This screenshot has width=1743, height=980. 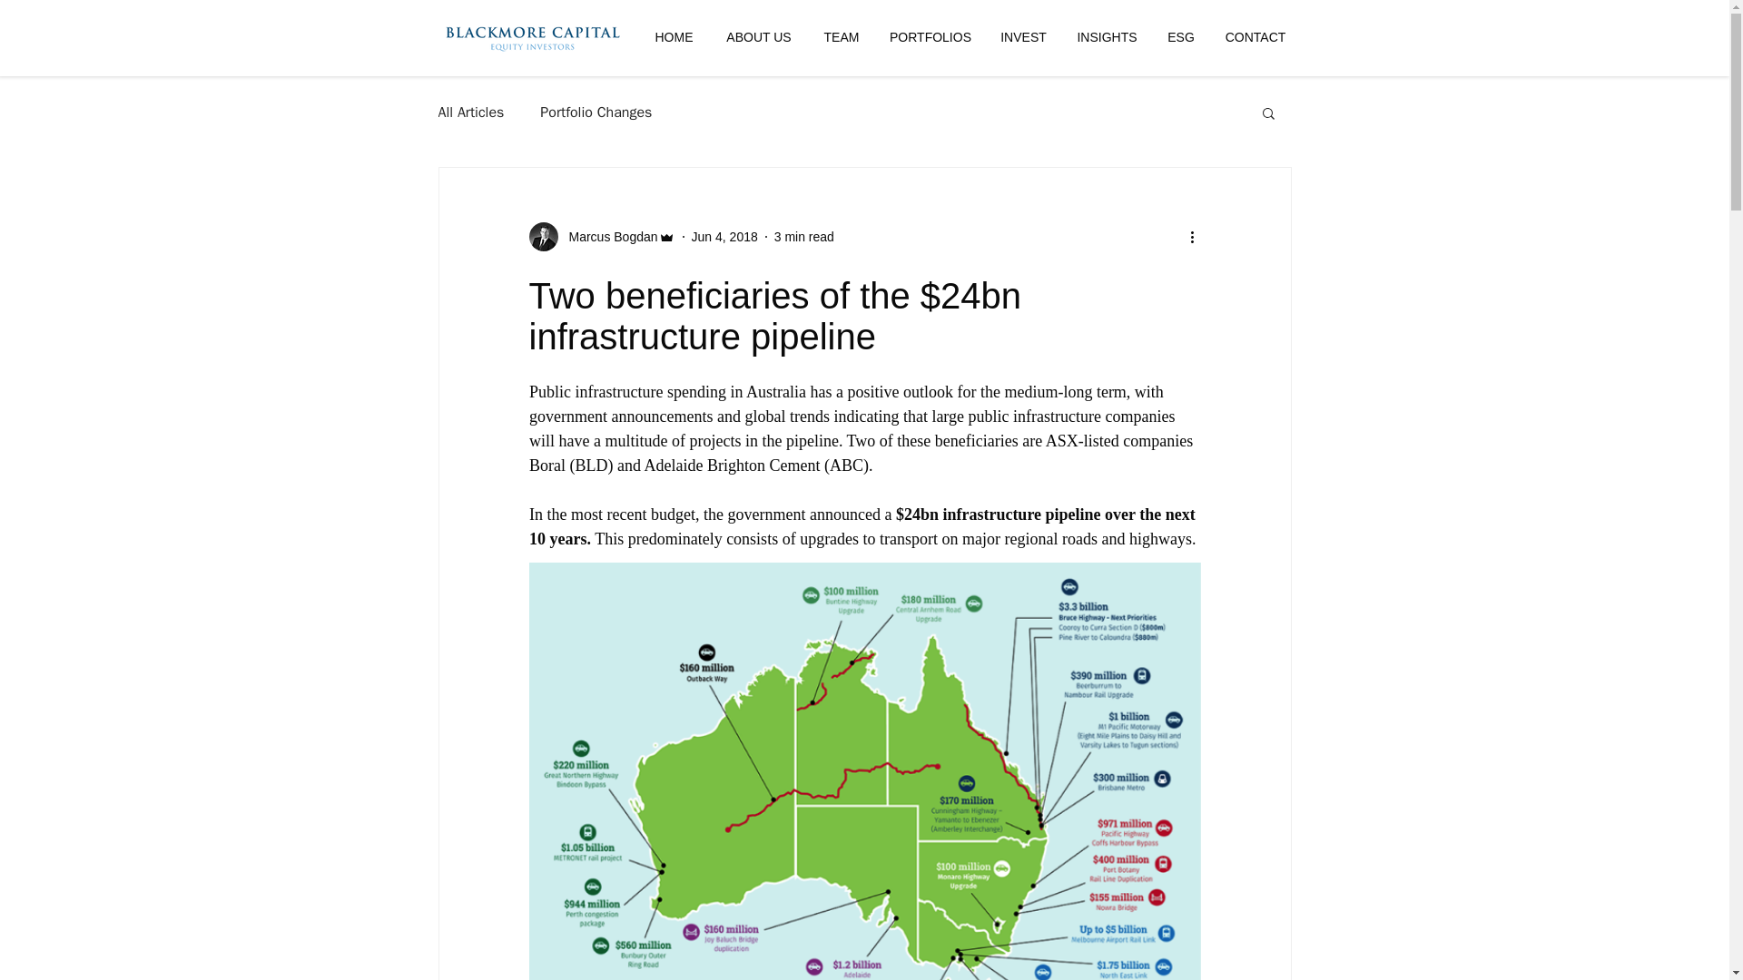 I want to click on PORTFOLIOS, so click(x=930, y=36).